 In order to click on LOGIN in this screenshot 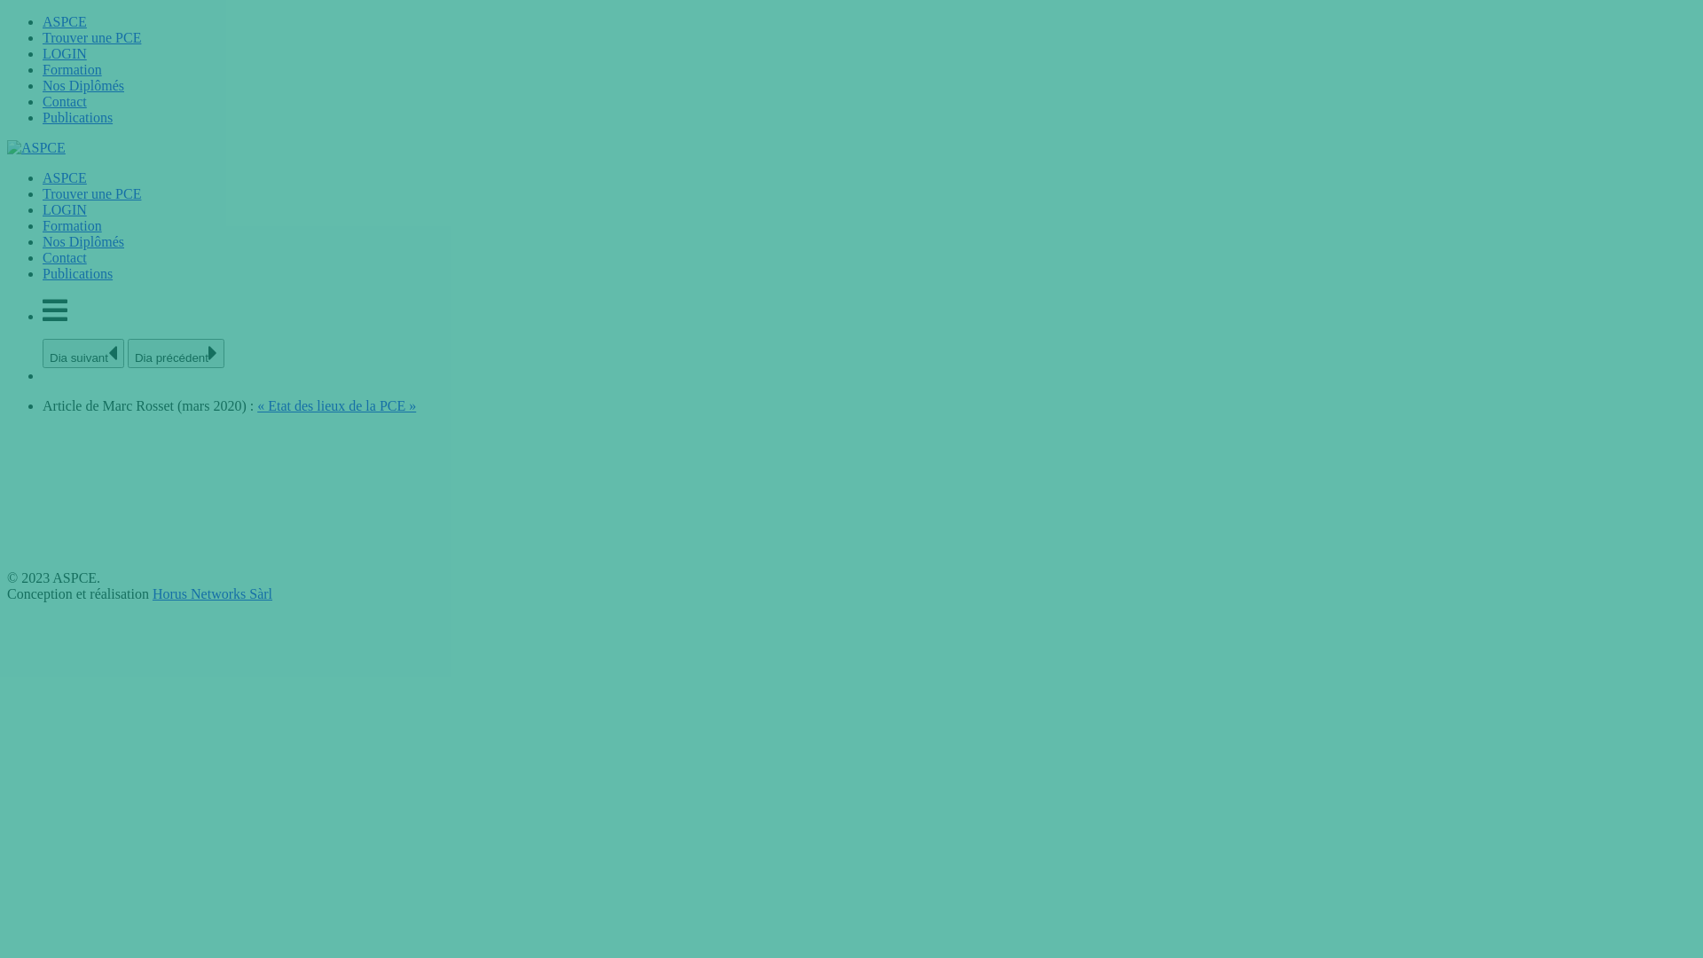, I will do `click(65, 53)`.